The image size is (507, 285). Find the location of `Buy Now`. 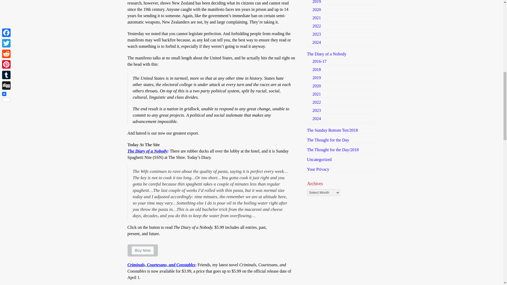

Buy Now is located at coordinates (142, 250).